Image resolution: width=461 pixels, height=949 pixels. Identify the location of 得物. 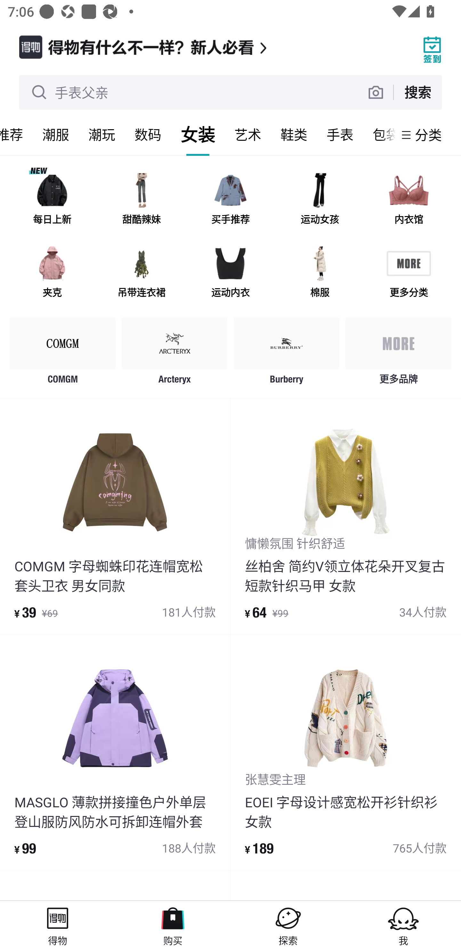
(58, 925).